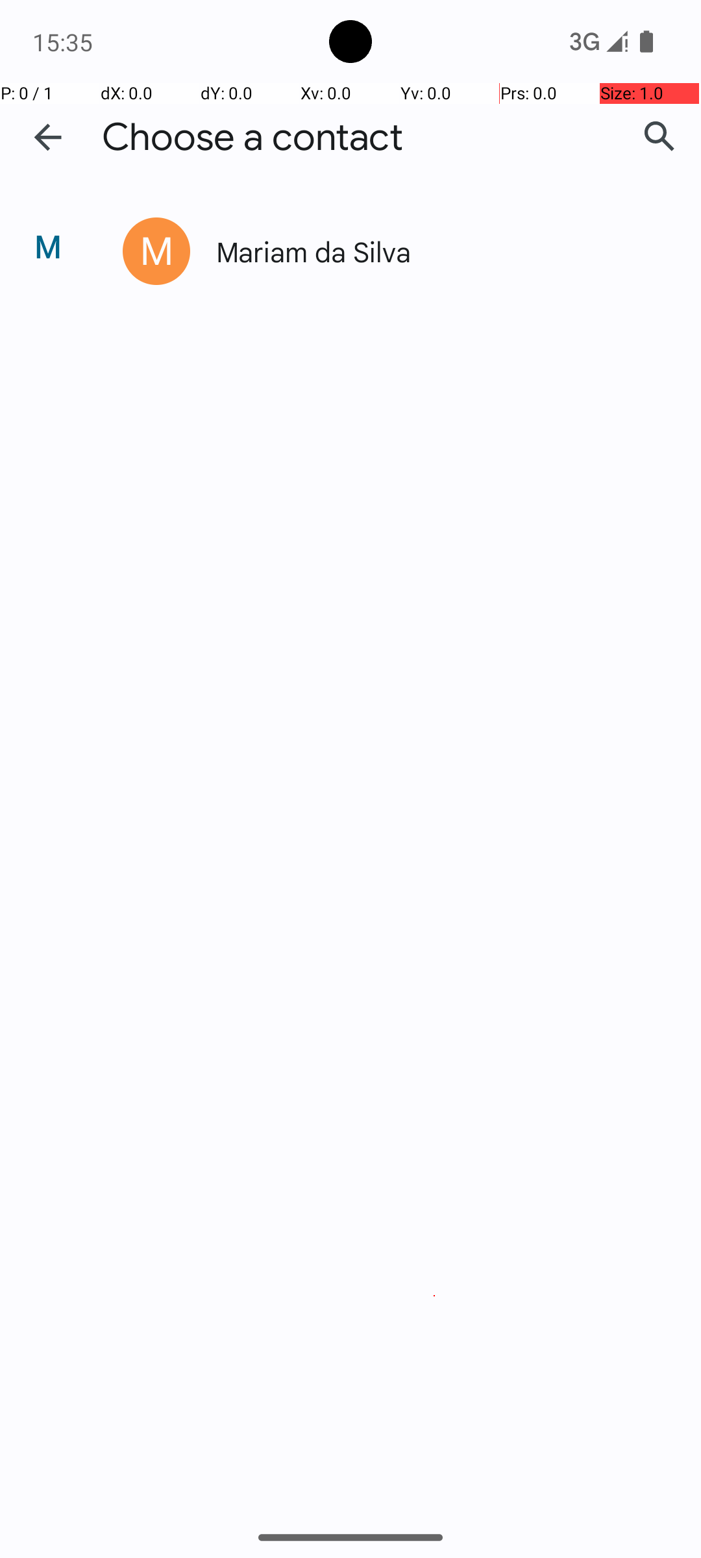 This screenshot has width=701, height=1558. I want to click on Choose a contact, so click(252, 138).